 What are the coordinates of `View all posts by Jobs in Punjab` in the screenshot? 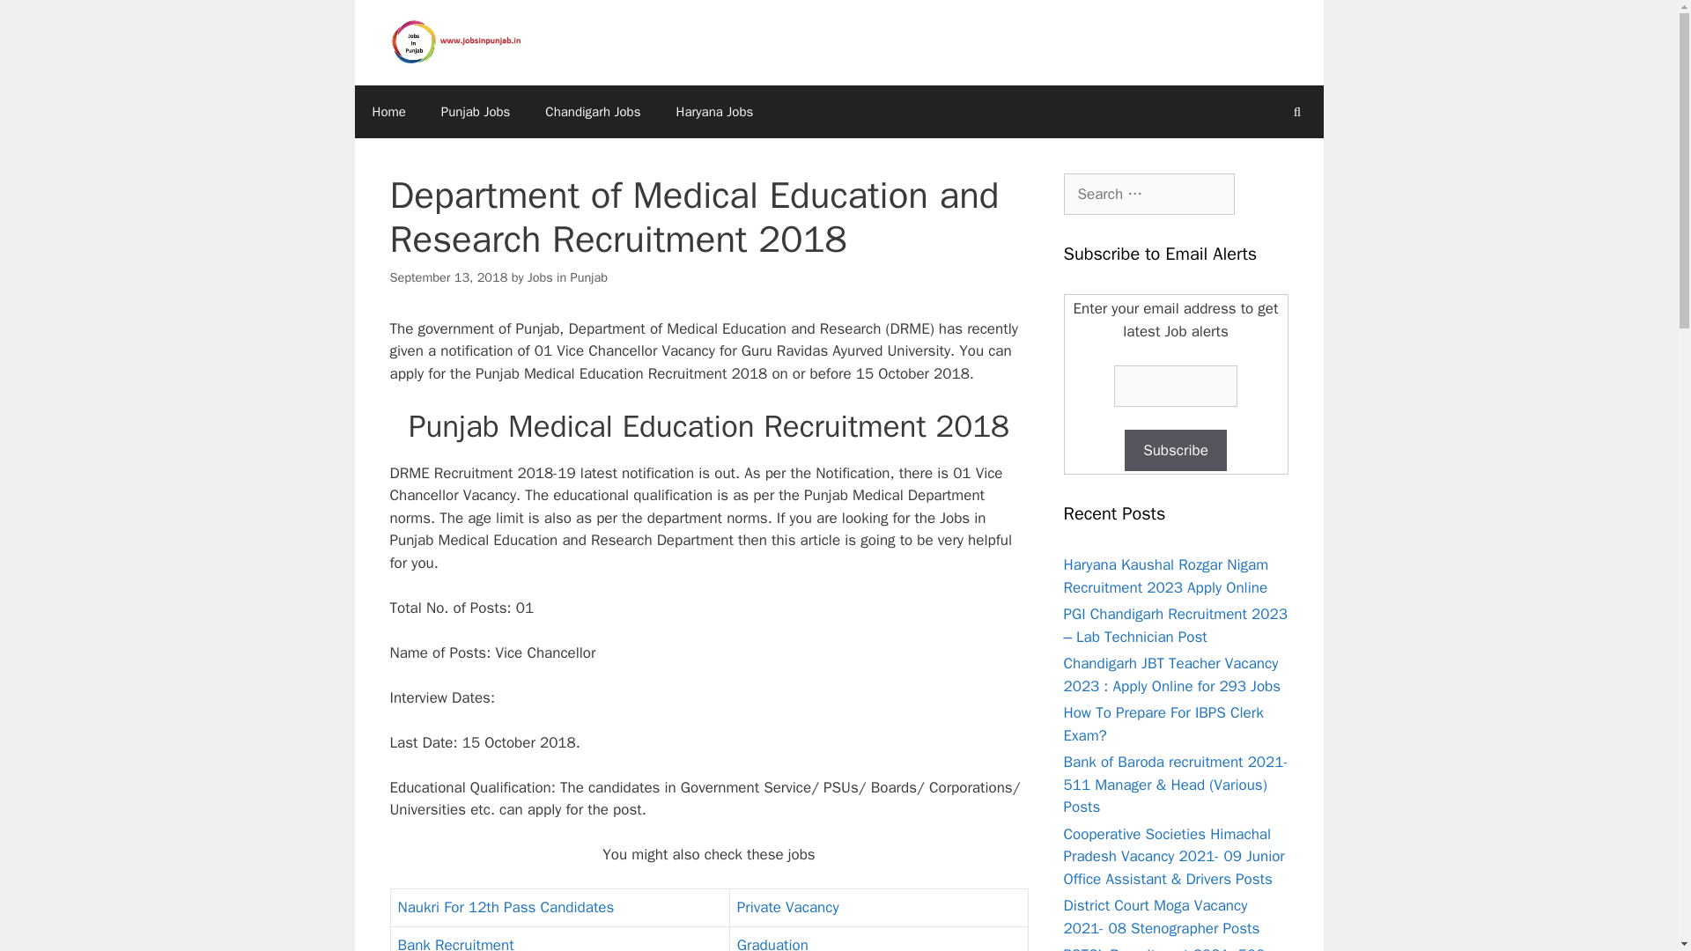 It's located at (567, 276).